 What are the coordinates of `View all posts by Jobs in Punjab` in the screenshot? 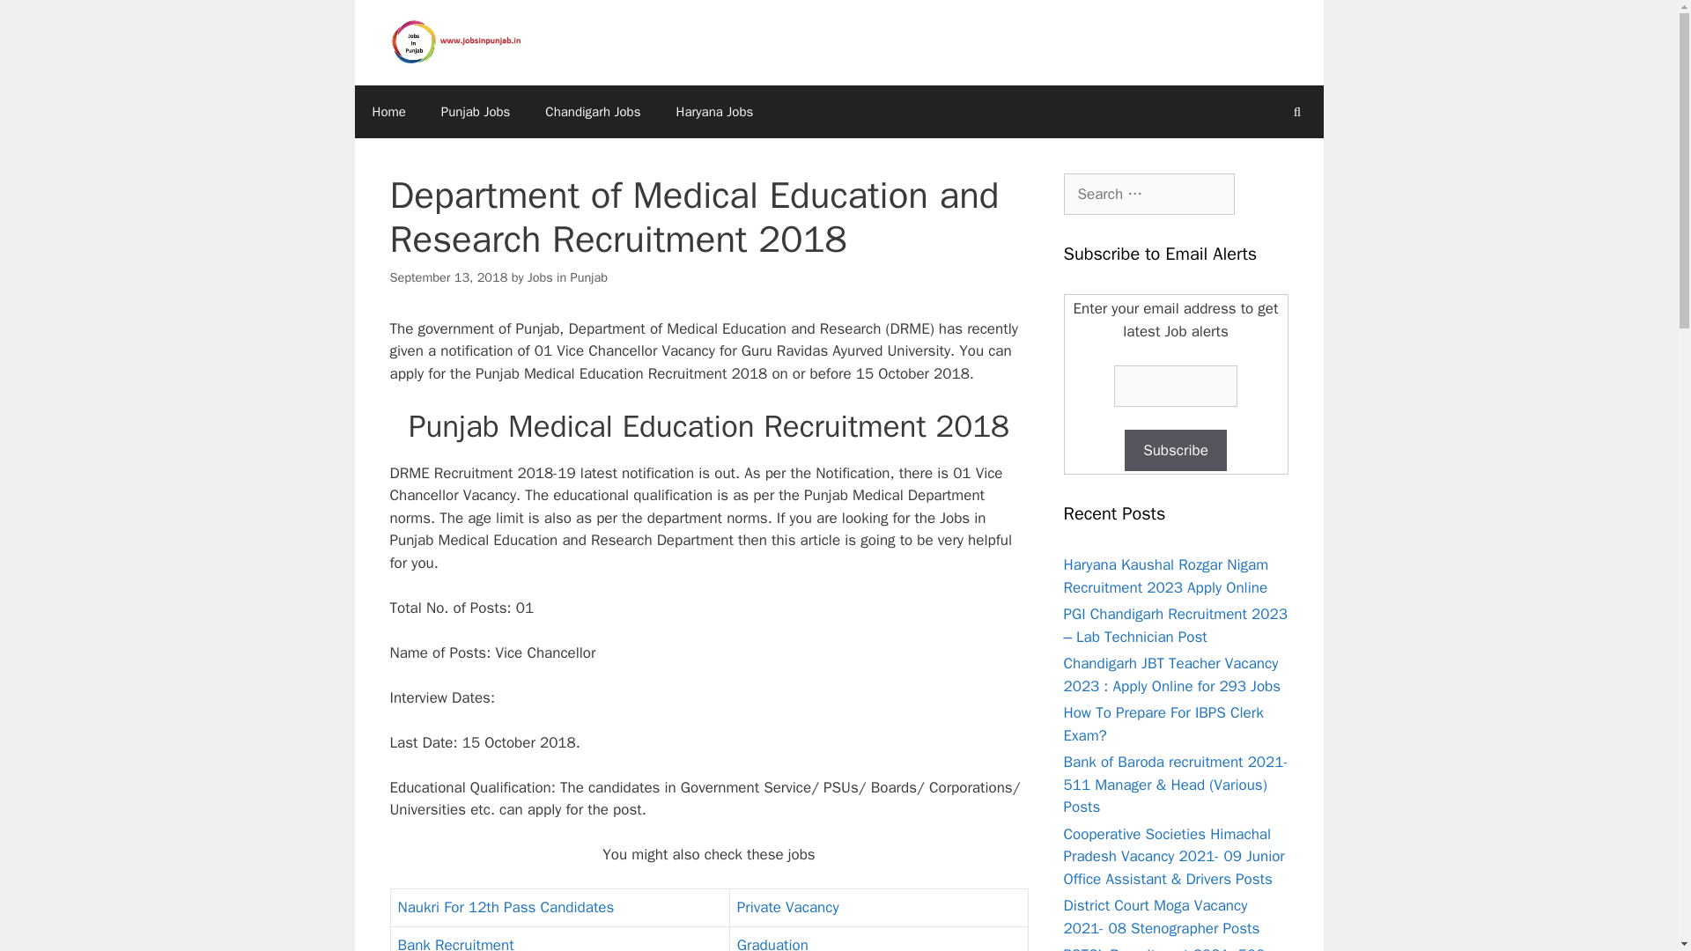 It's located at (567, 276).